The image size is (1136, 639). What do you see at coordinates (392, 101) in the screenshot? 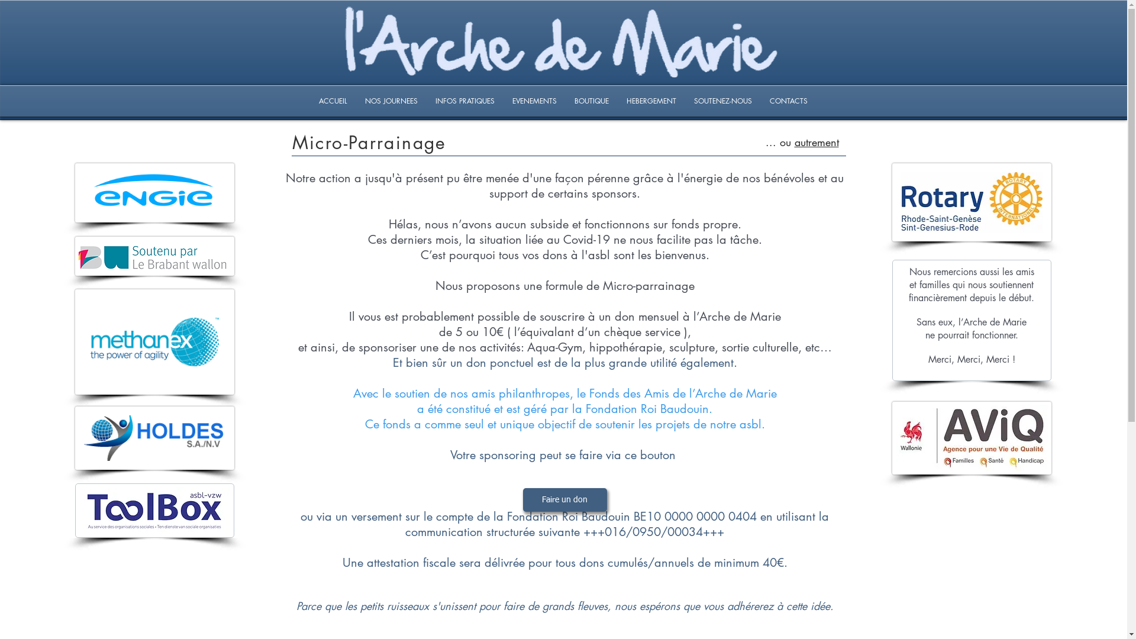
I see `NOS JOURNEES` at bounding box center [392, 101].